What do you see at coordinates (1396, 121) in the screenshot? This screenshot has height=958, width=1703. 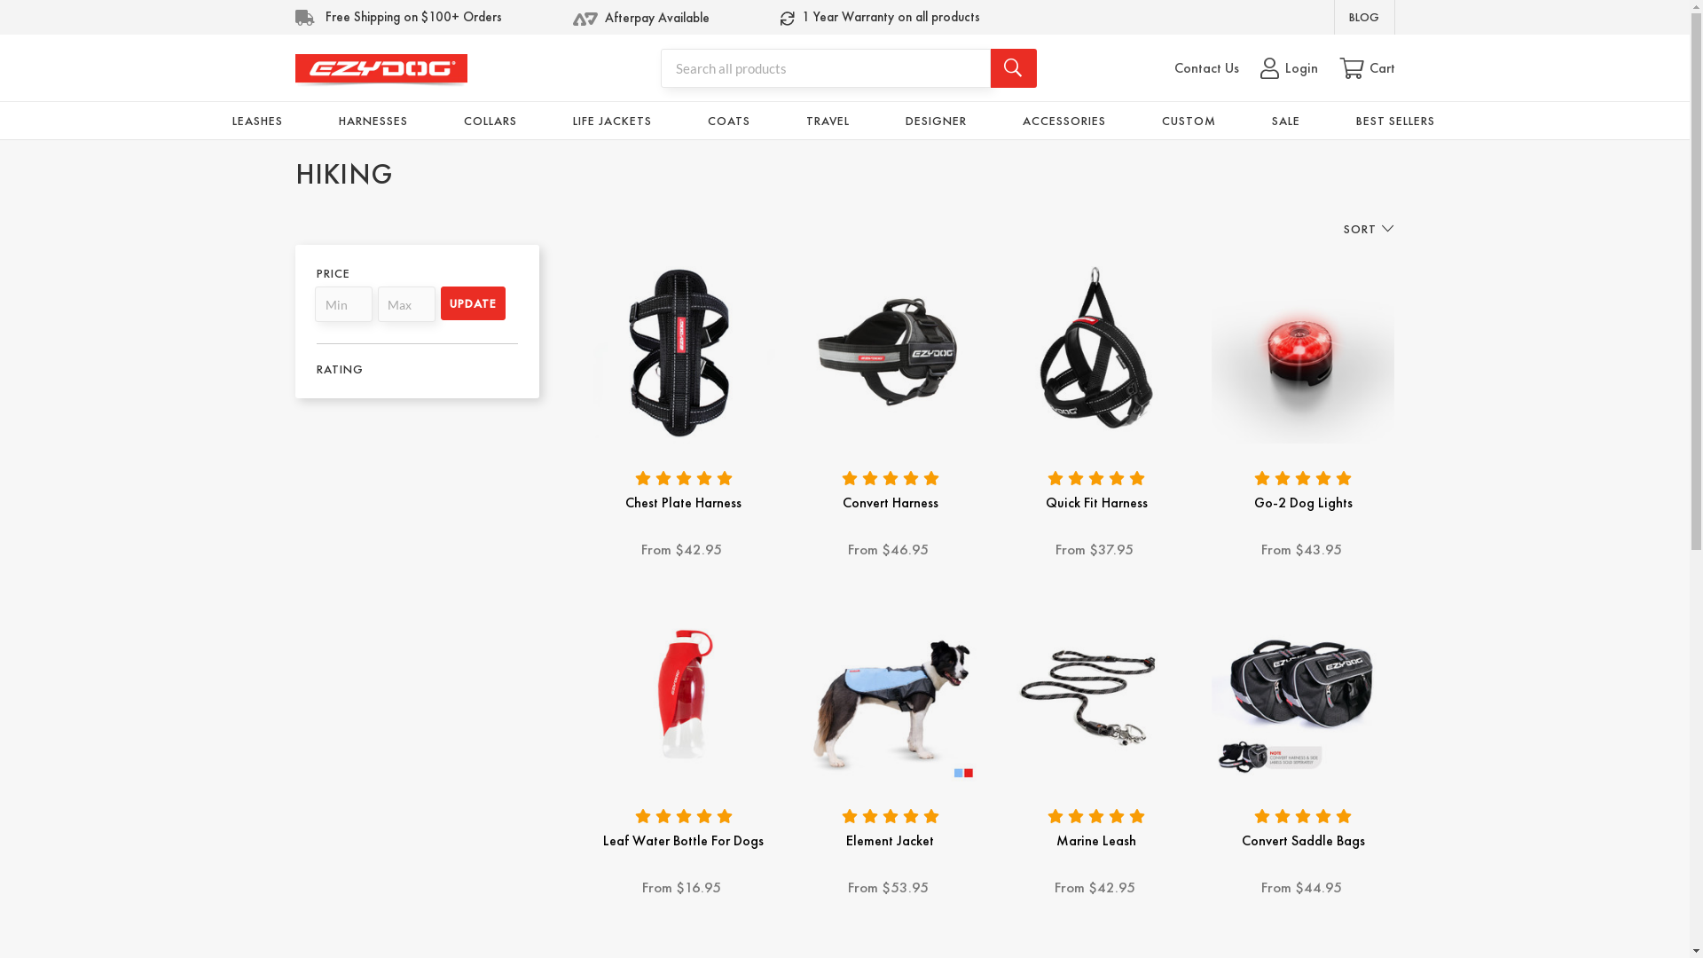 I see `BEST SELLERS` at bounding box center [1396, 121].